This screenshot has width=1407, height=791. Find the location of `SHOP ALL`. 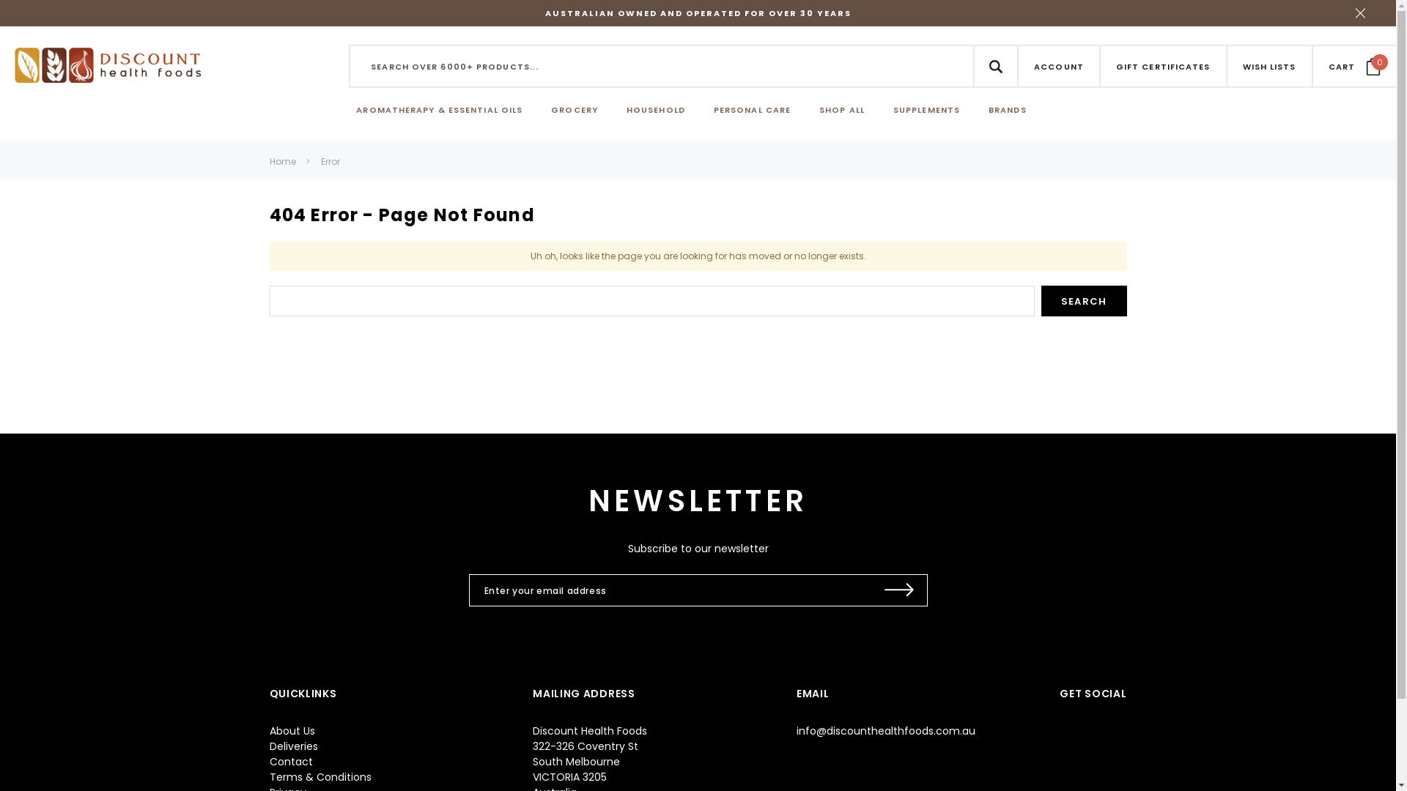

SHOP ALL is located at coordinates (842, 111).